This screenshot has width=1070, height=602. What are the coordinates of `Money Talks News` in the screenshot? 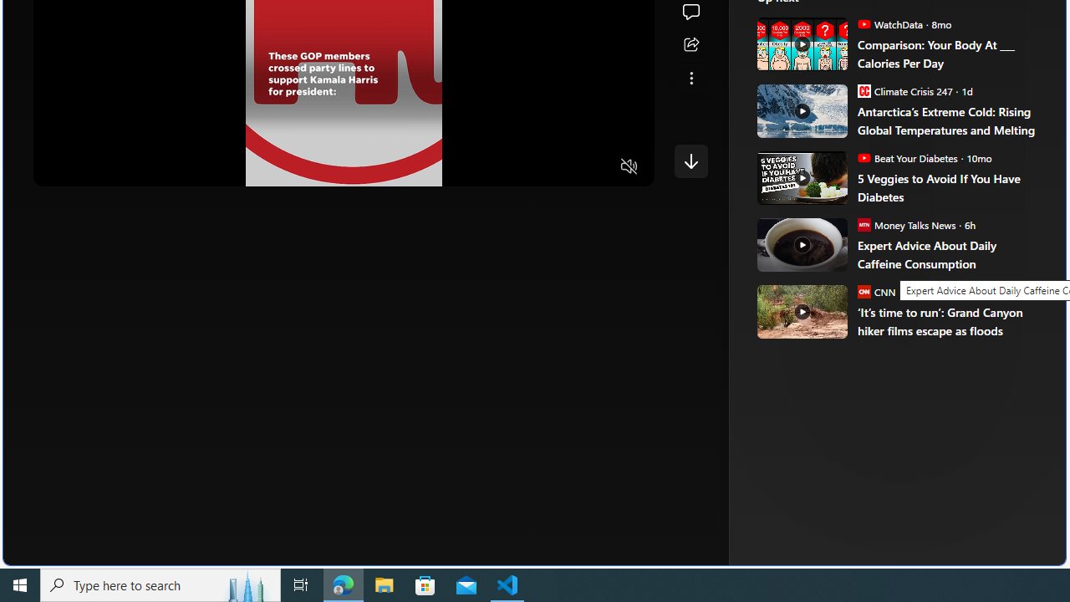 It's located at (864, 224).